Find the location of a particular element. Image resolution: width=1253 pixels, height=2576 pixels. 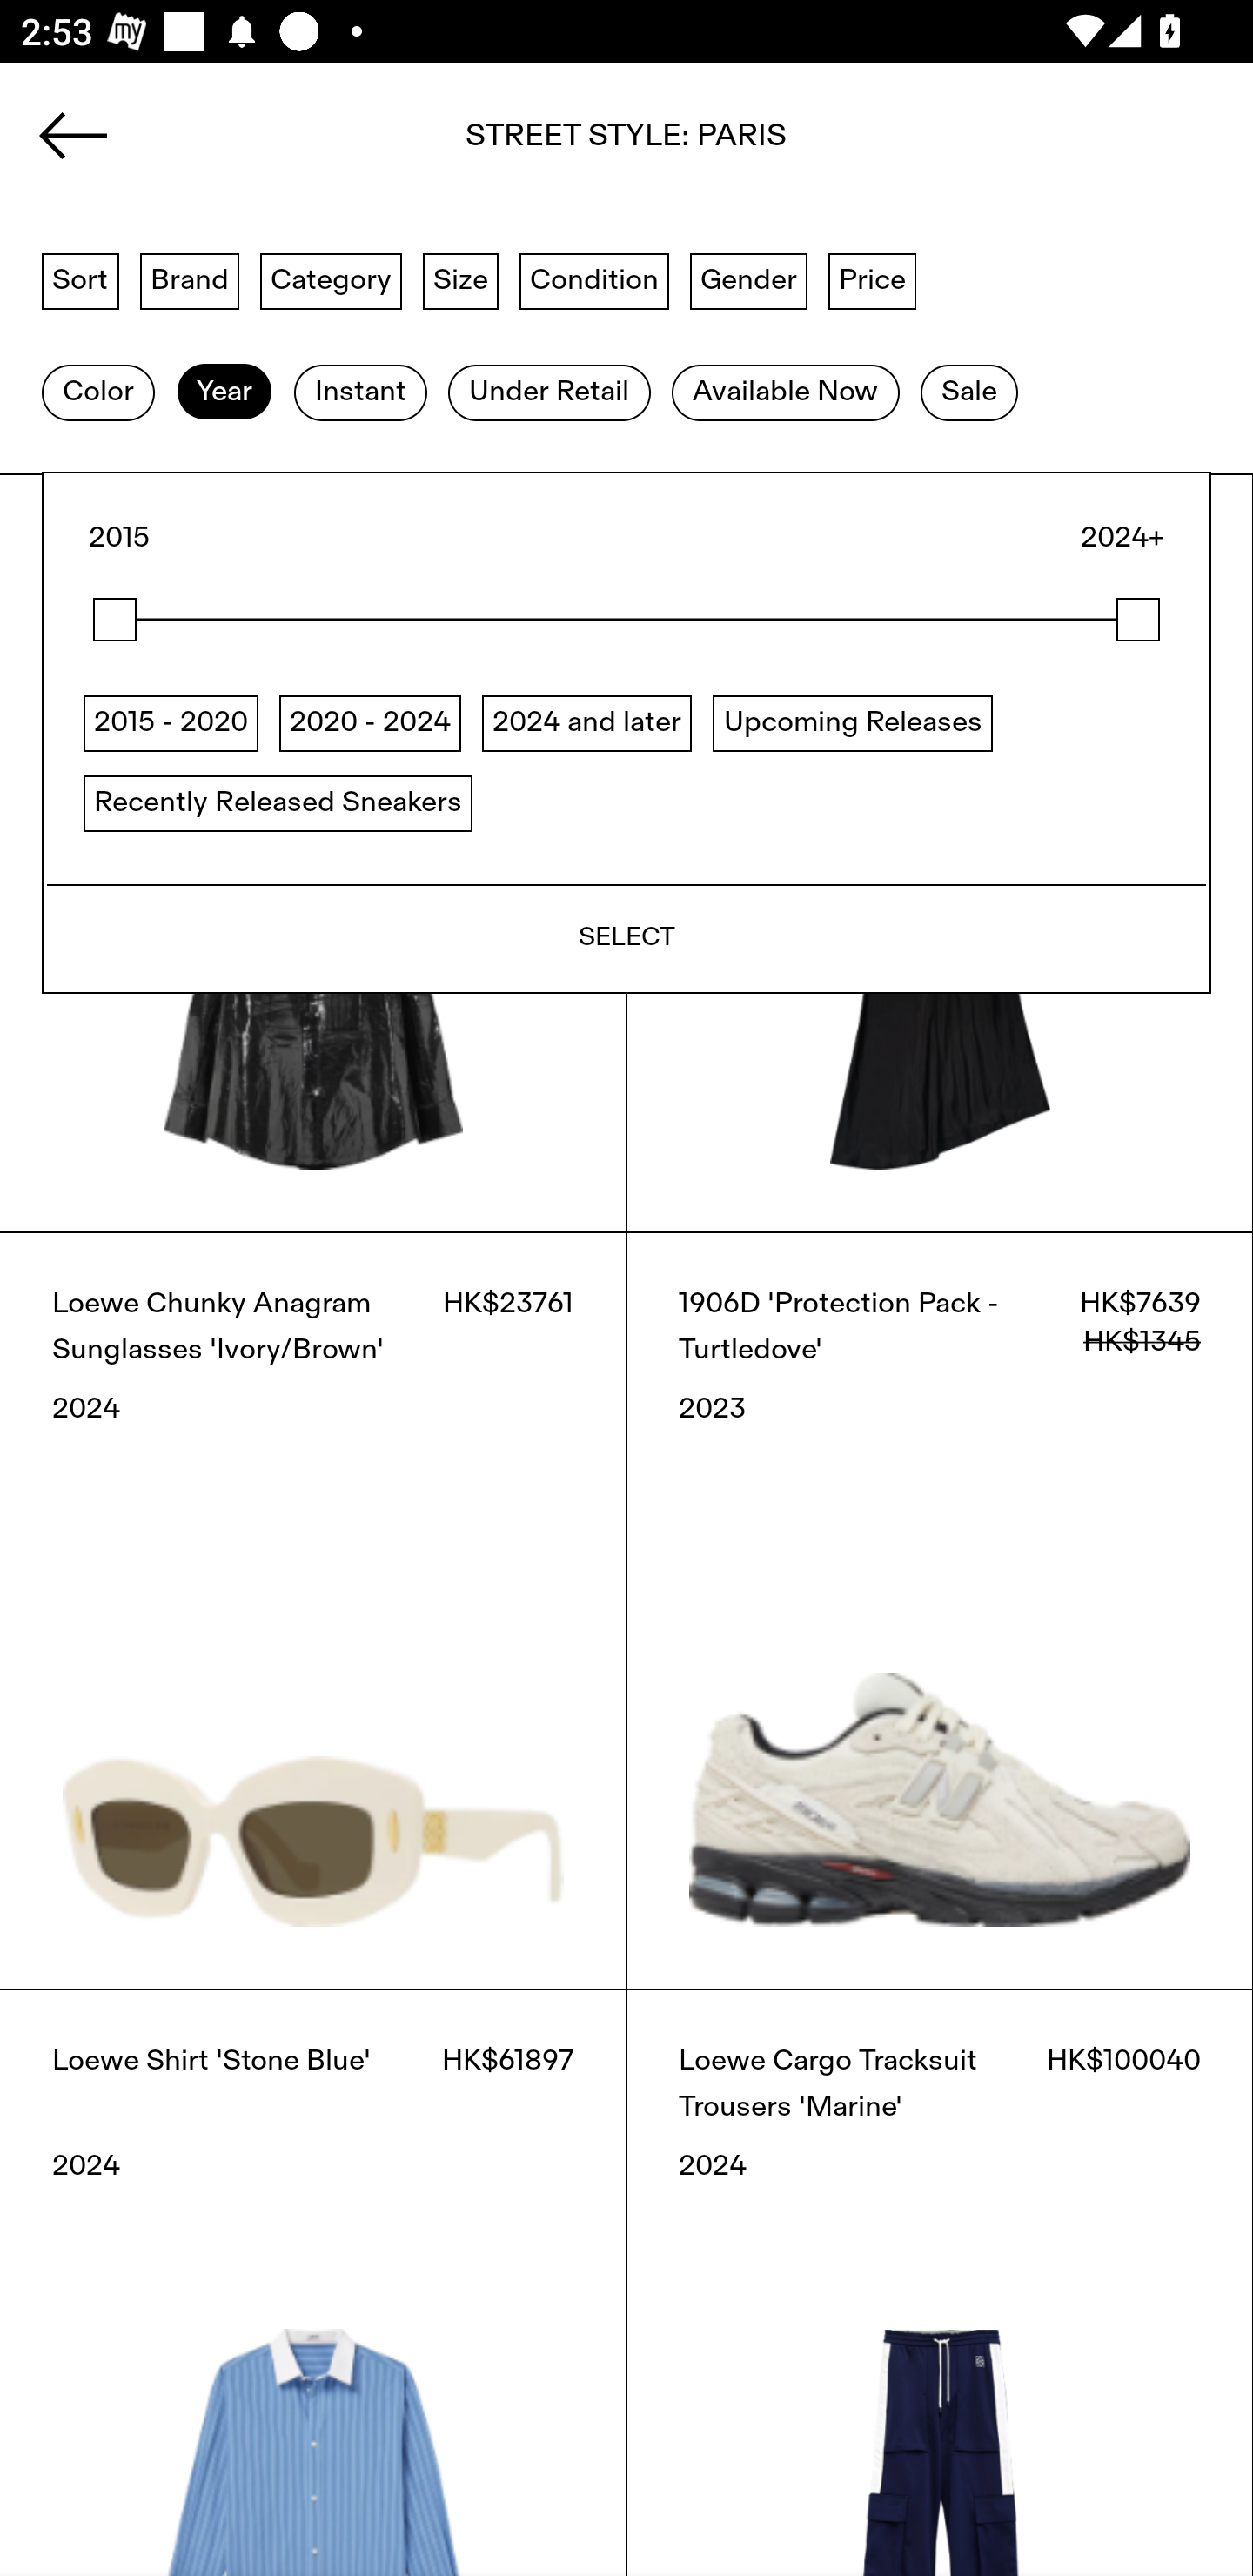

Under Retail is located at coordinates (549, 392).